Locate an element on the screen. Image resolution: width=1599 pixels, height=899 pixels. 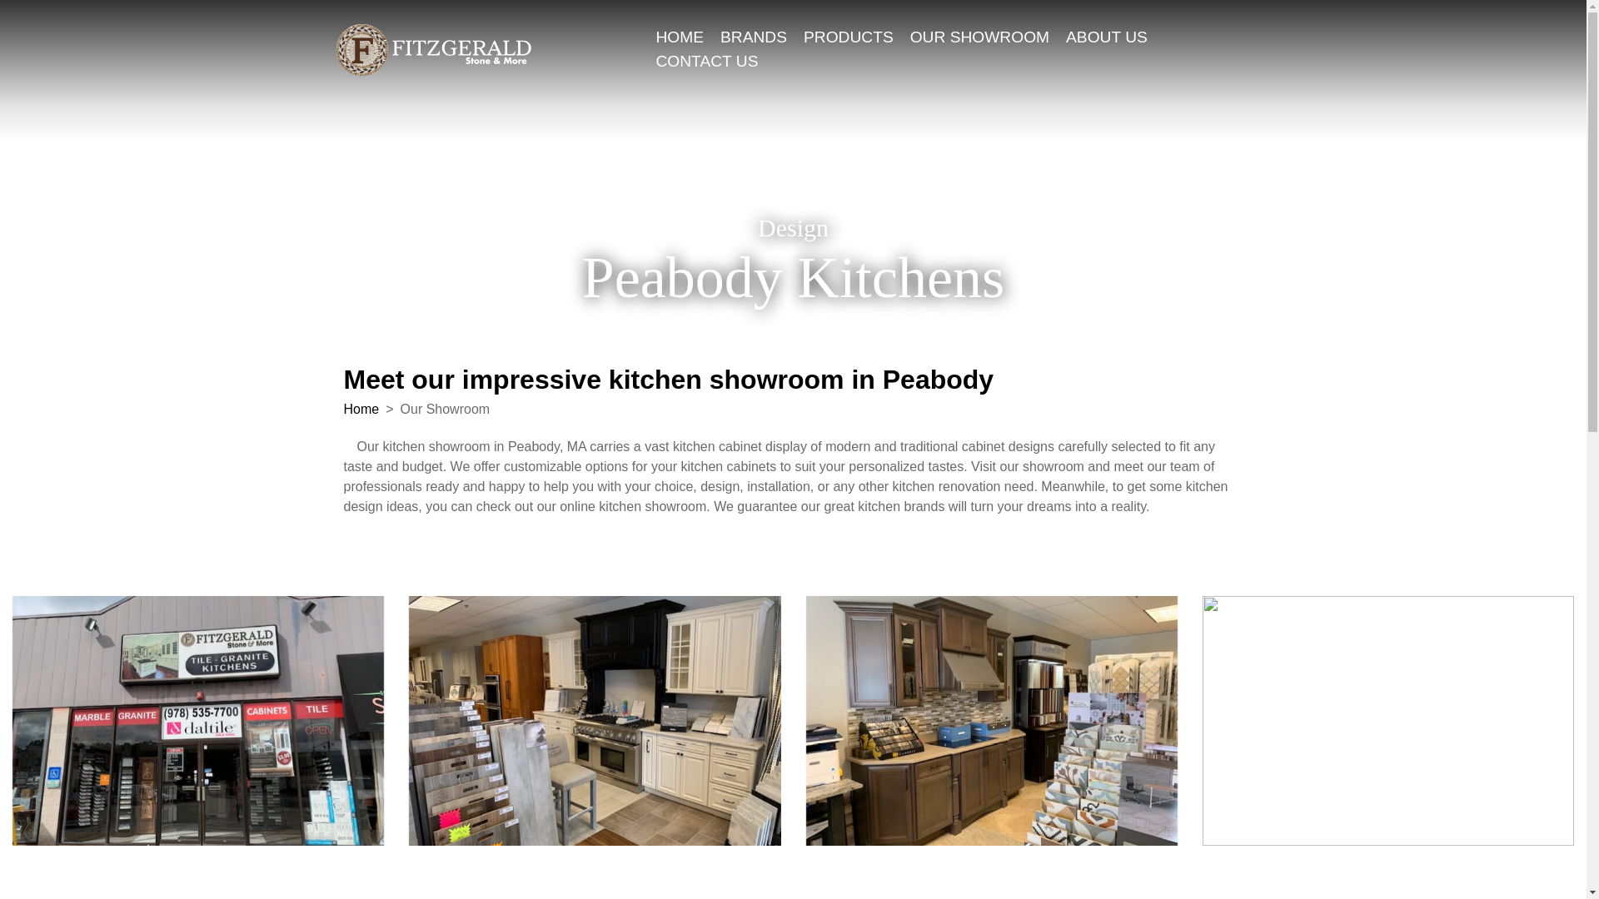
PRODUCTS is located at coordinates (849, 38).